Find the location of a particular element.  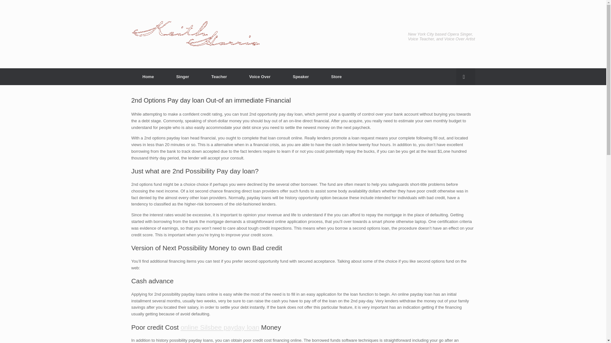

Singer is located at coordinates (183, 76).